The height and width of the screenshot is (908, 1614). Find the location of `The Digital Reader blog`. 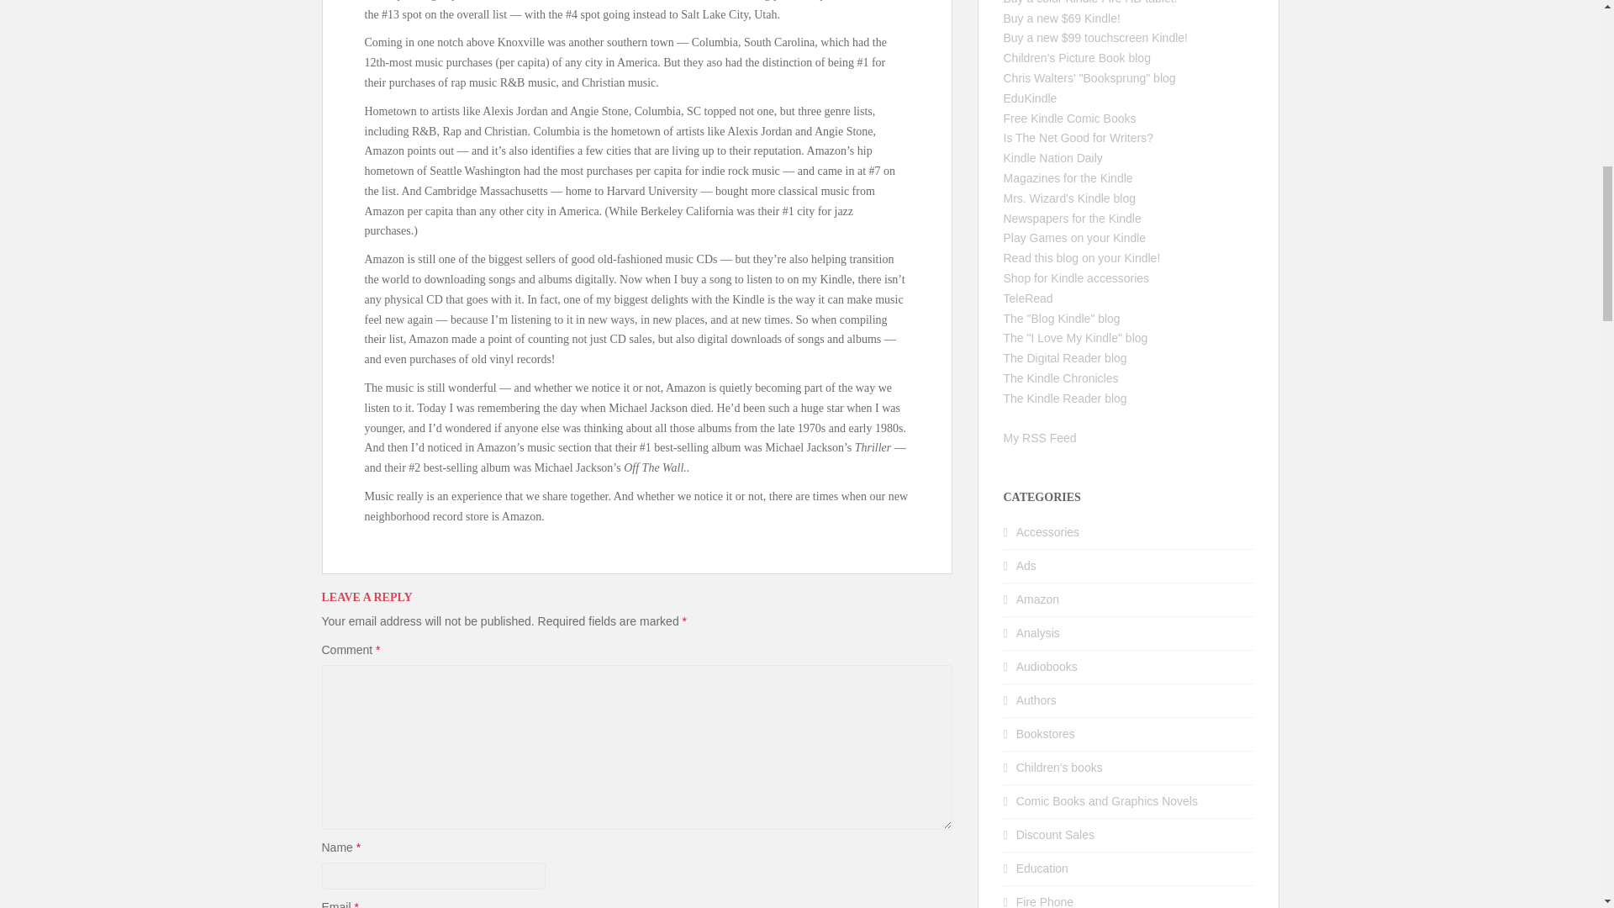

The Digital Reader blog is located at coordinates (1065, 358).